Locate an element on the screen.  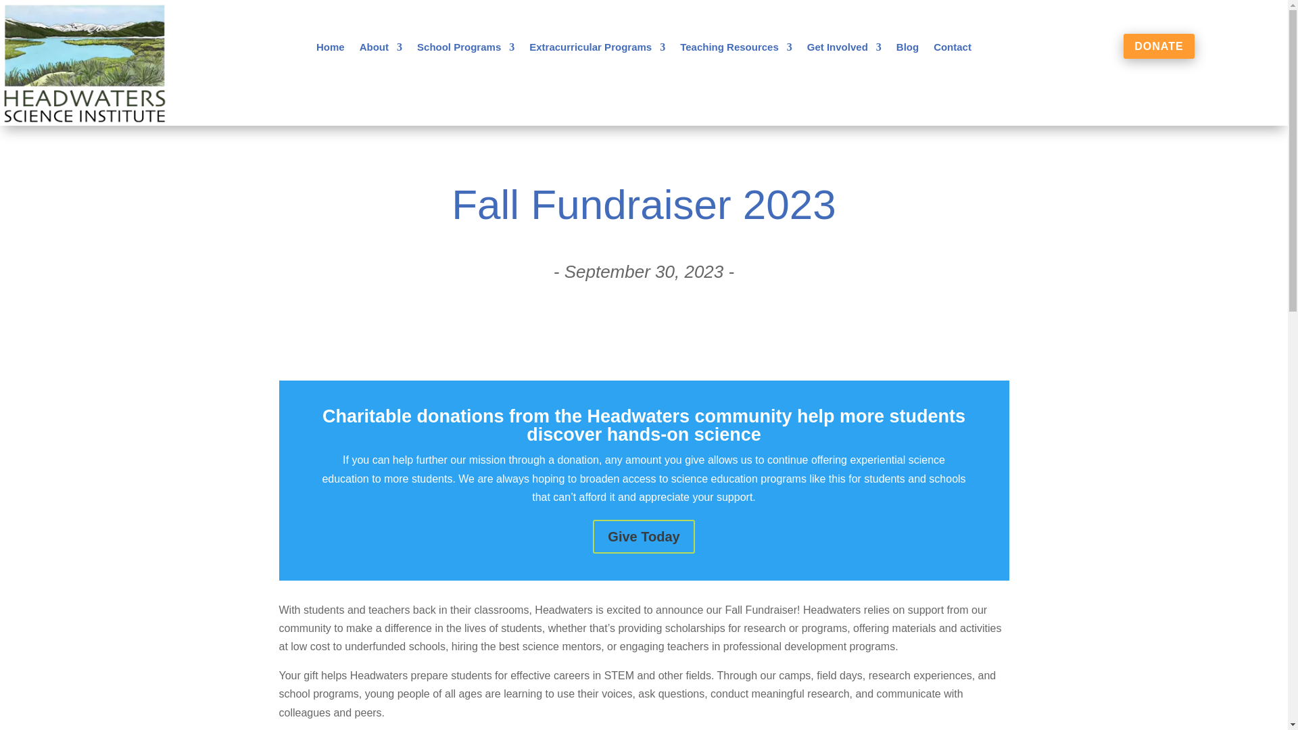
Extracurricular Programs is located at coordinates (597, 50).